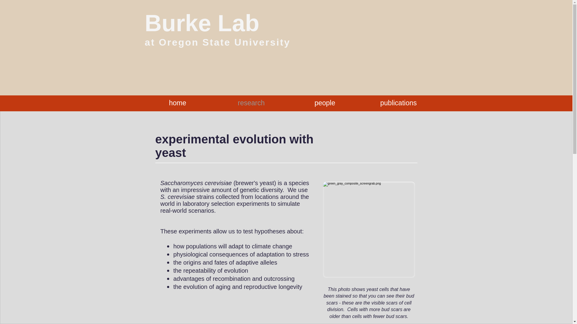 This screenshot has width=577, height=324. What do you see at coordinates (398, 102) in the screenshot?
I see `publications` at bounding box center [398, 102].